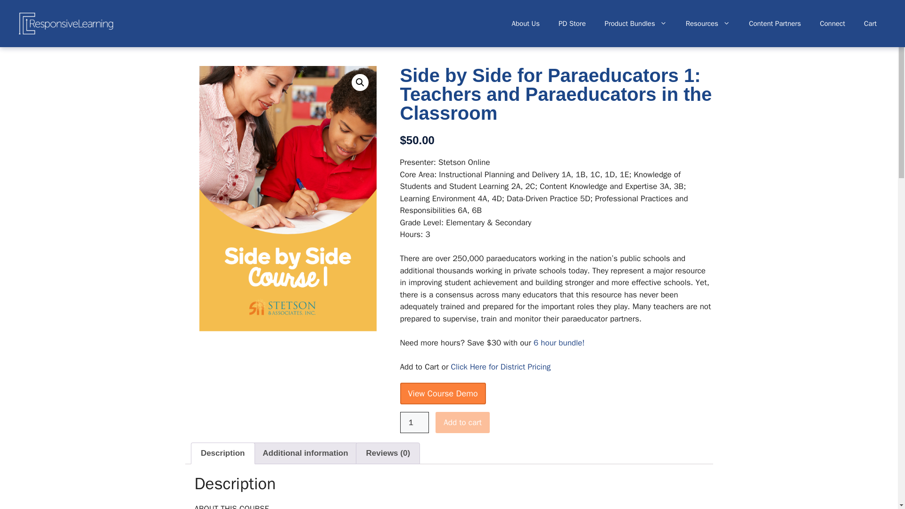 This screenshot has width=905, height=509. Describe the element at coordinates (501, 367) in the screenshot. I see `Click Here for District Pricing` at that location.